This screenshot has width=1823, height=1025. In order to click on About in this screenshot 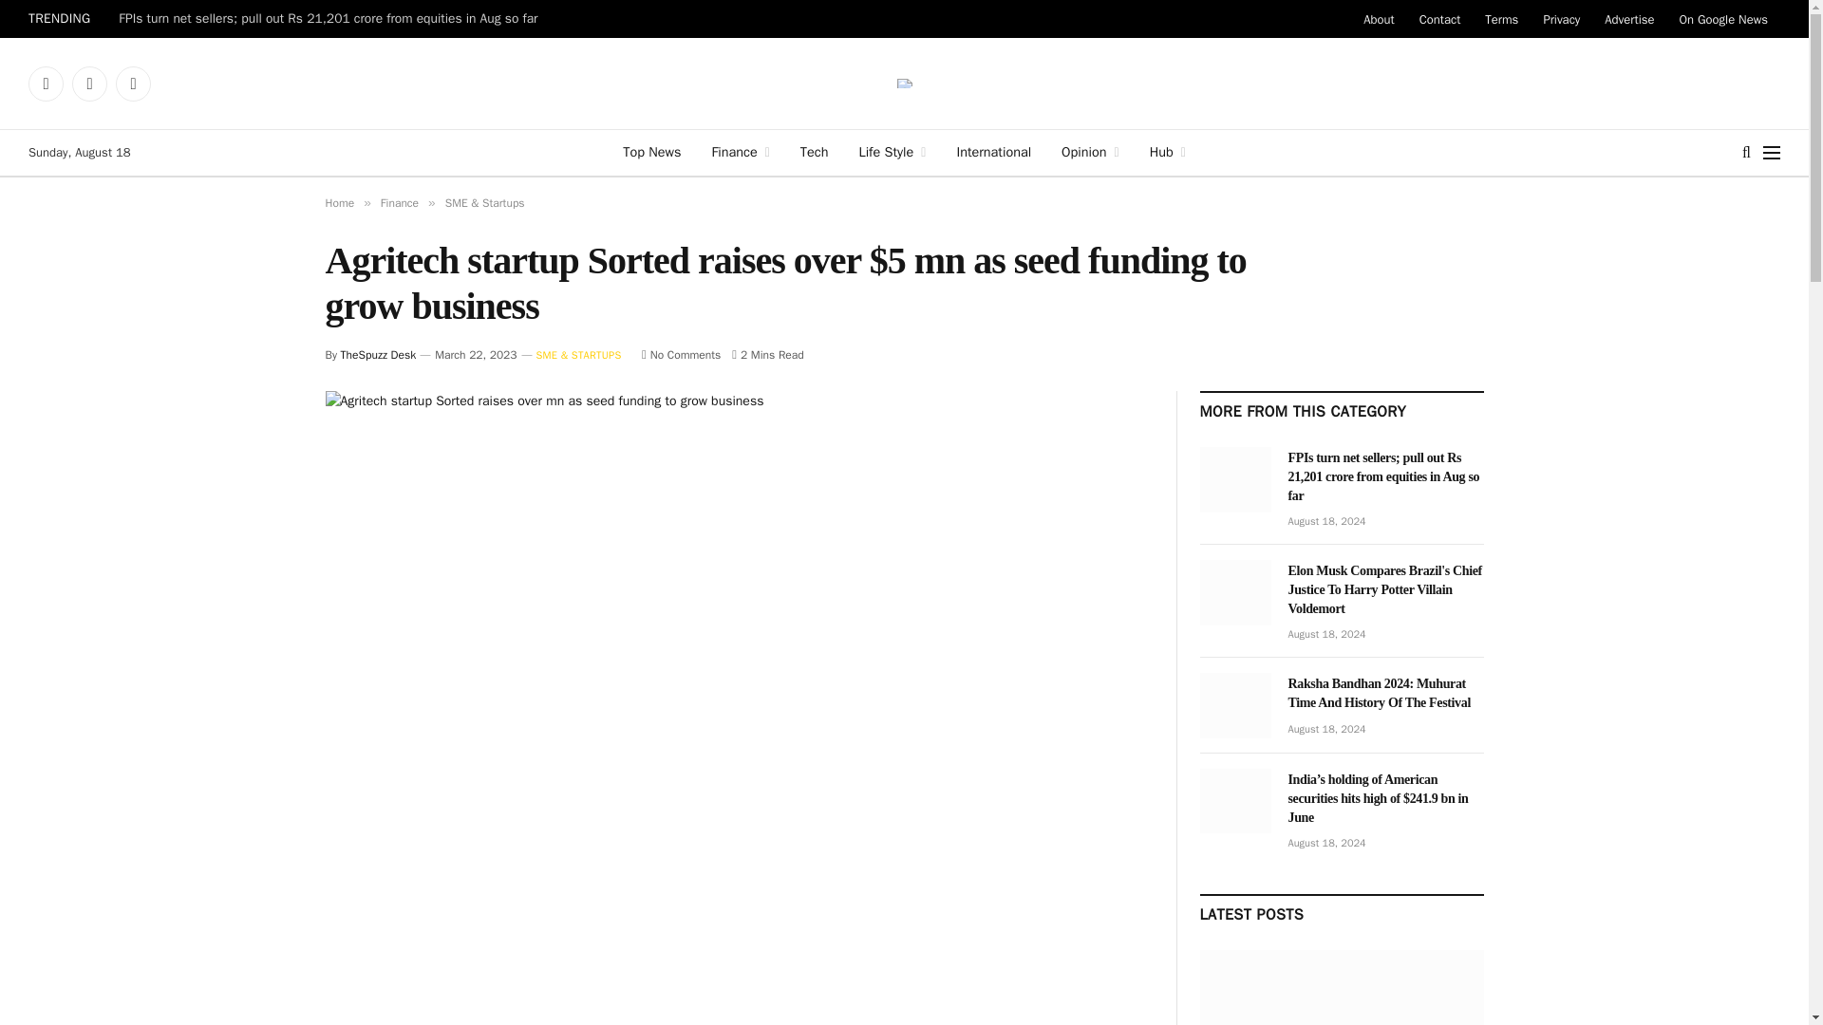, I will do `click(1378, 19)`.